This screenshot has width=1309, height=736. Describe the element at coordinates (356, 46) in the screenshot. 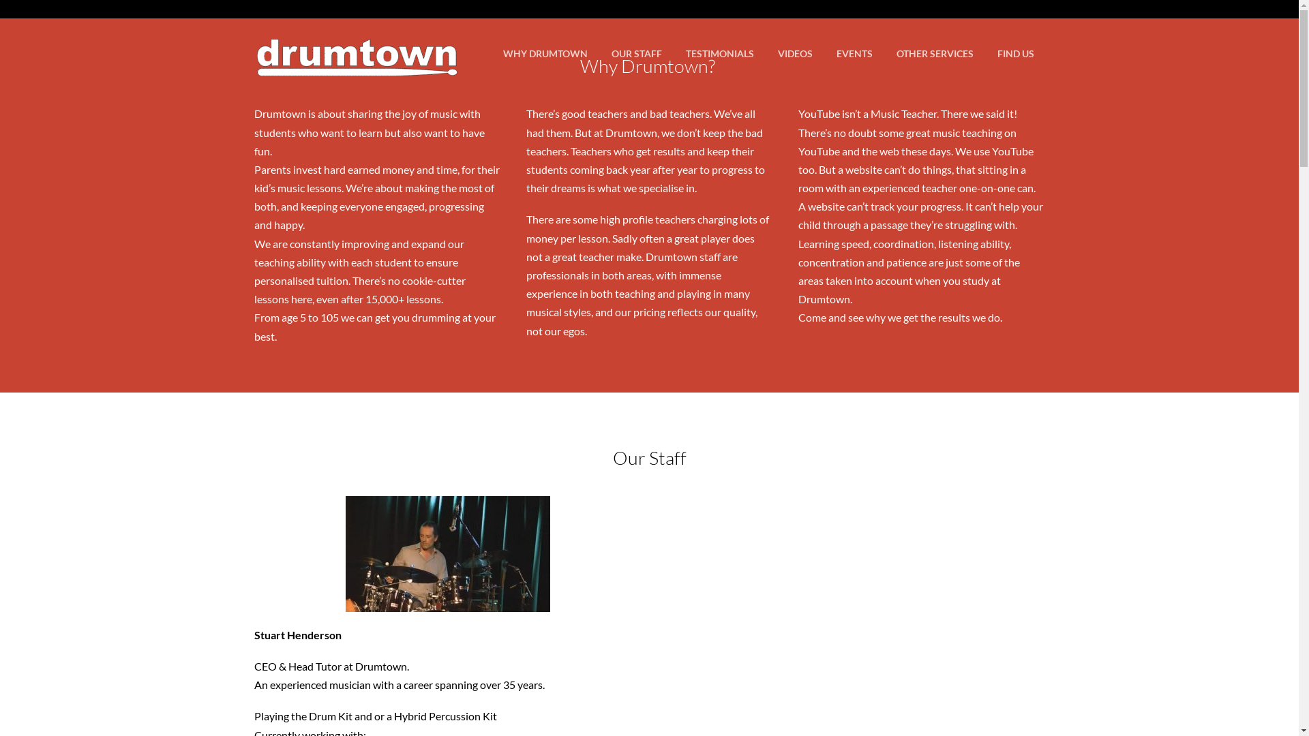

I see `Drumtown` at that location.